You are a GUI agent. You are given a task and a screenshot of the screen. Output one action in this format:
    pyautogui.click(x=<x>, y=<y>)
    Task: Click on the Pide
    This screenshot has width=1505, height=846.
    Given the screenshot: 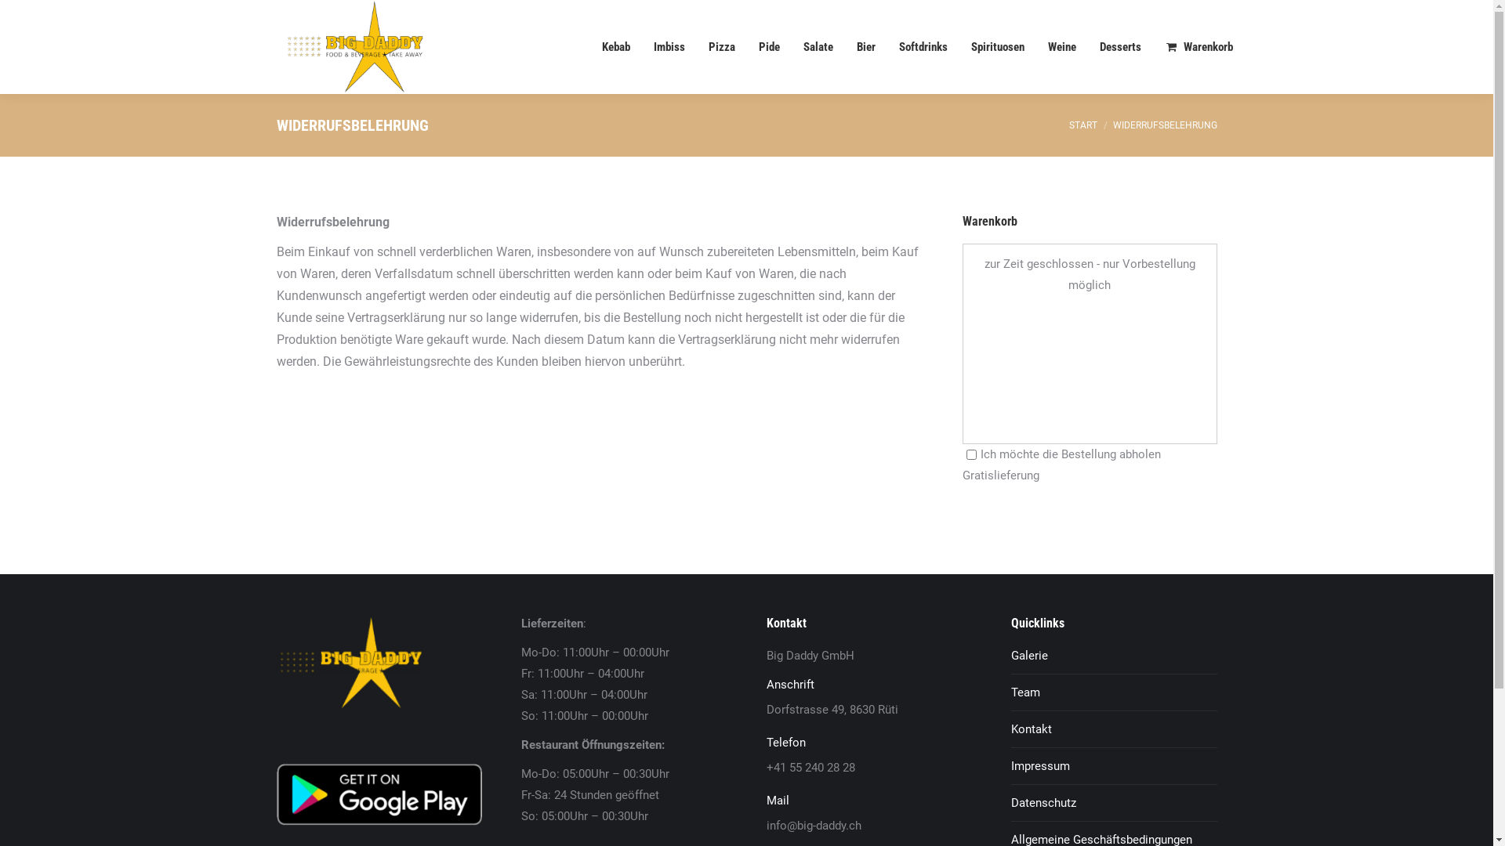 What is the action you would take?
    pyautogui.click(x=769, y=47)
    